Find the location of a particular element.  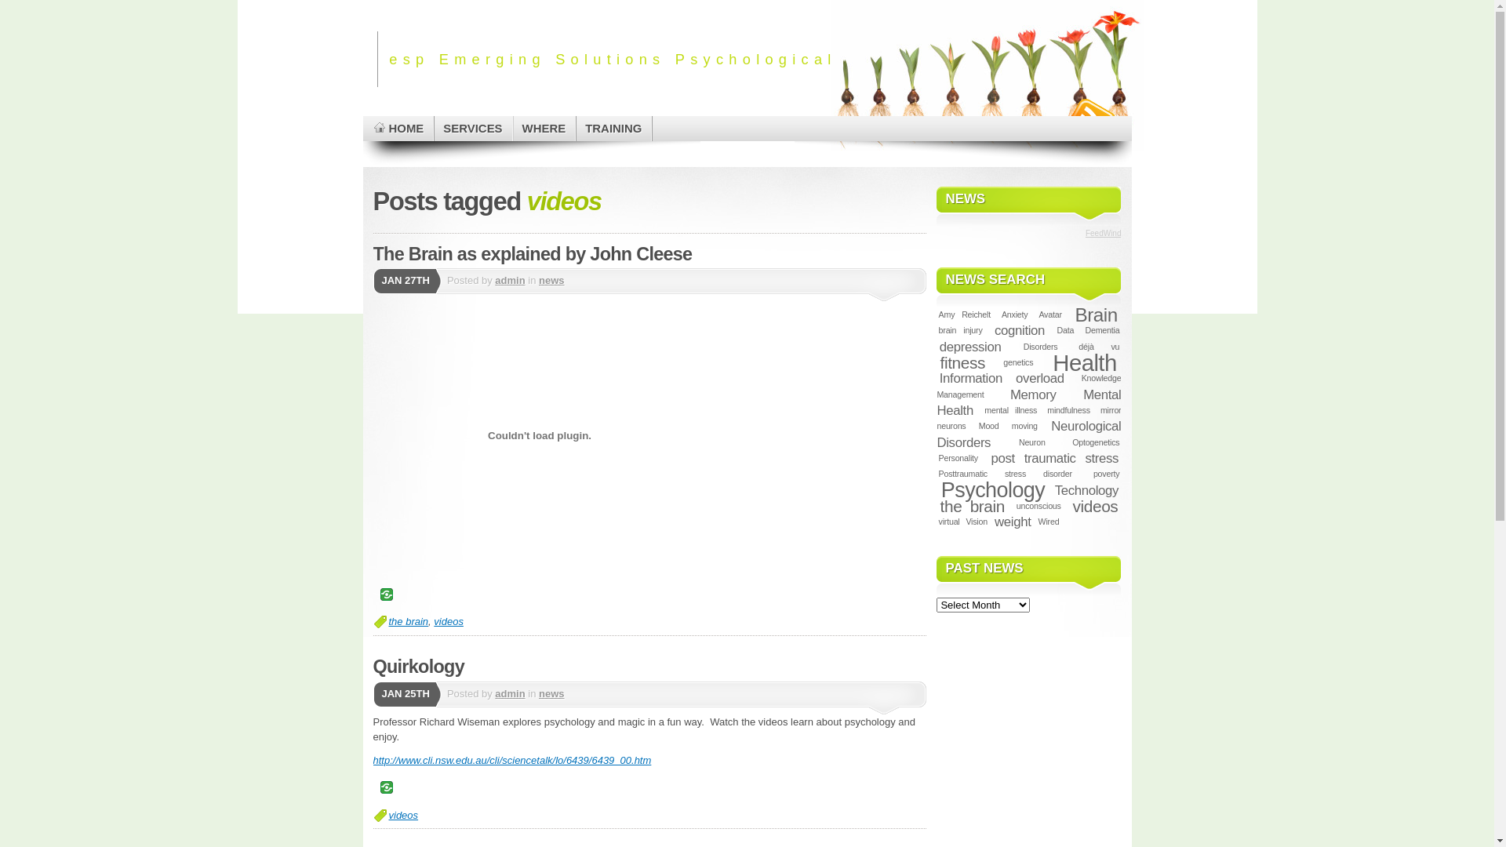

FeedWind is located at coordinates (1104, 234).